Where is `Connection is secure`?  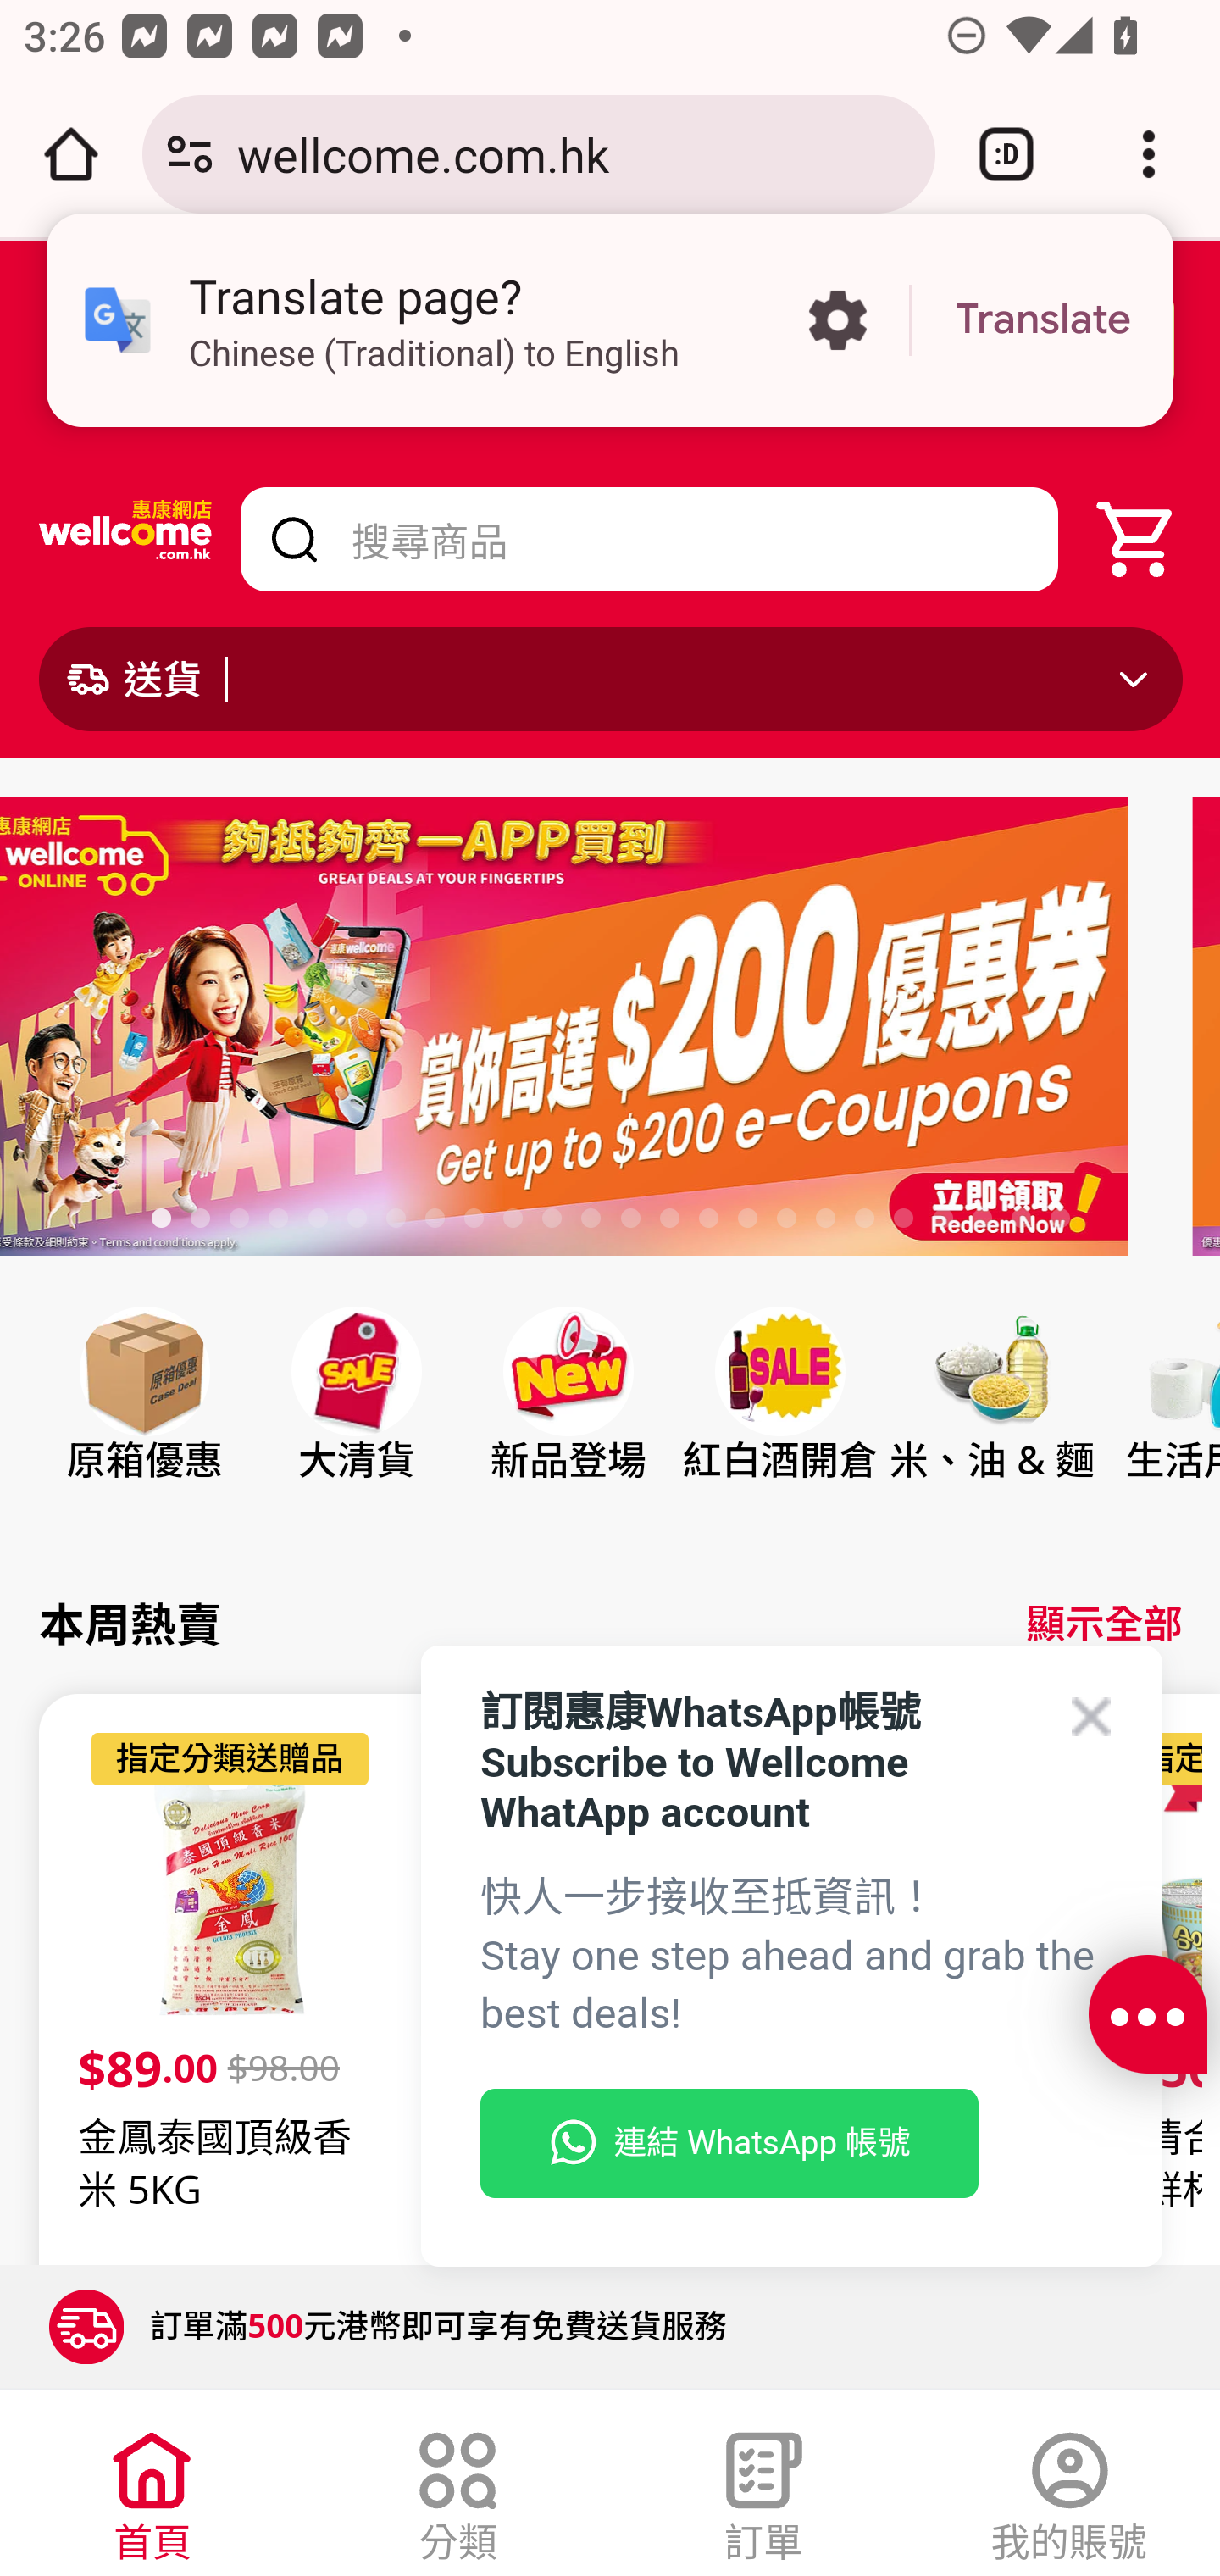 Connection is secure is located at coordinates (190, 154).